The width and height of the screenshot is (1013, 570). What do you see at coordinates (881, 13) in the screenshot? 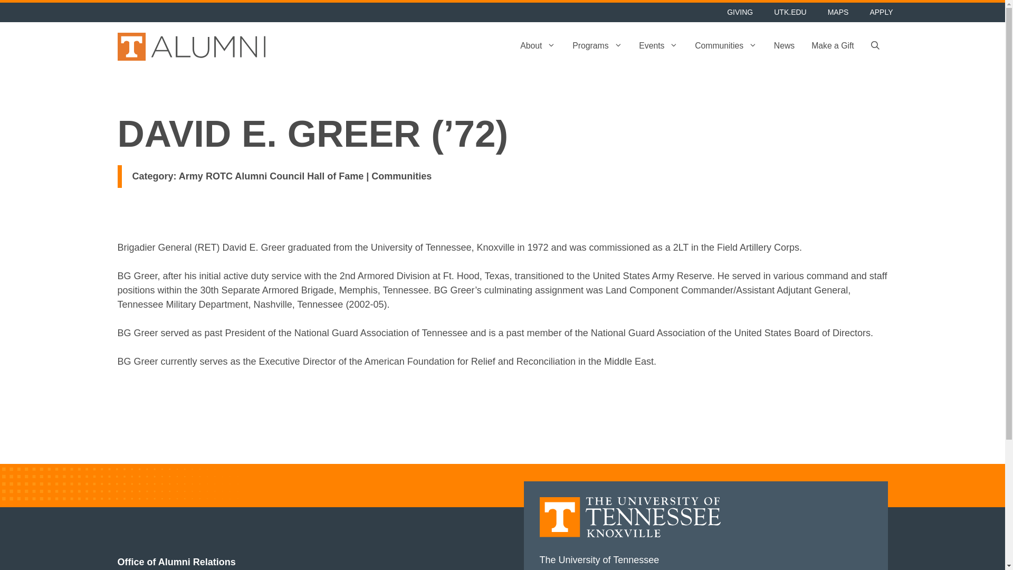
I see `APPLY` at bounding box center [881, 13].